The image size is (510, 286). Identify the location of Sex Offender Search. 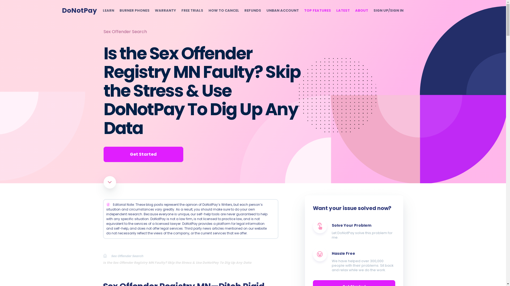
(125, 32).